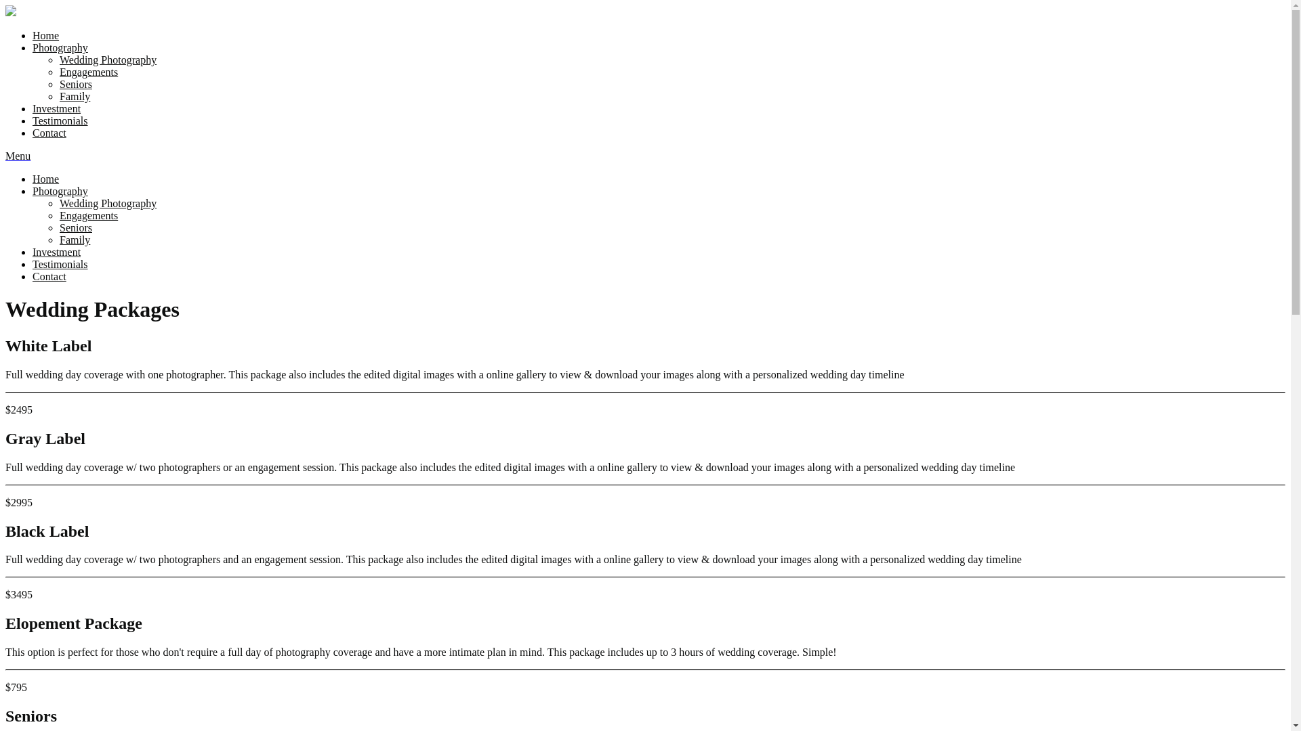 This screenshot has width=1301, height=731. I want to click on Testimonials, so click(60, 264).